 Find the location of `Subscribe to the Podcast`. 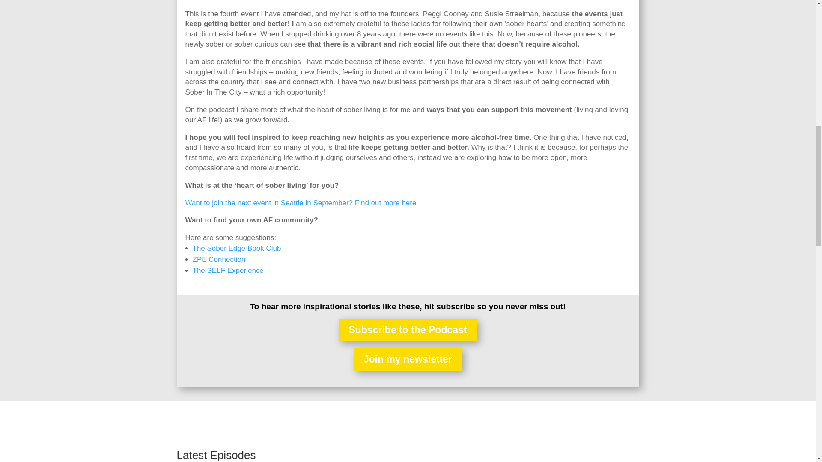

Subscribe to the Podcast is located at coordinates (408, 330).